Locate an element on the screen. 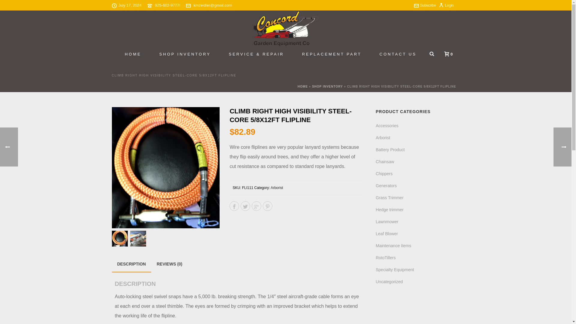  Login is located at coordinates (446, 5).